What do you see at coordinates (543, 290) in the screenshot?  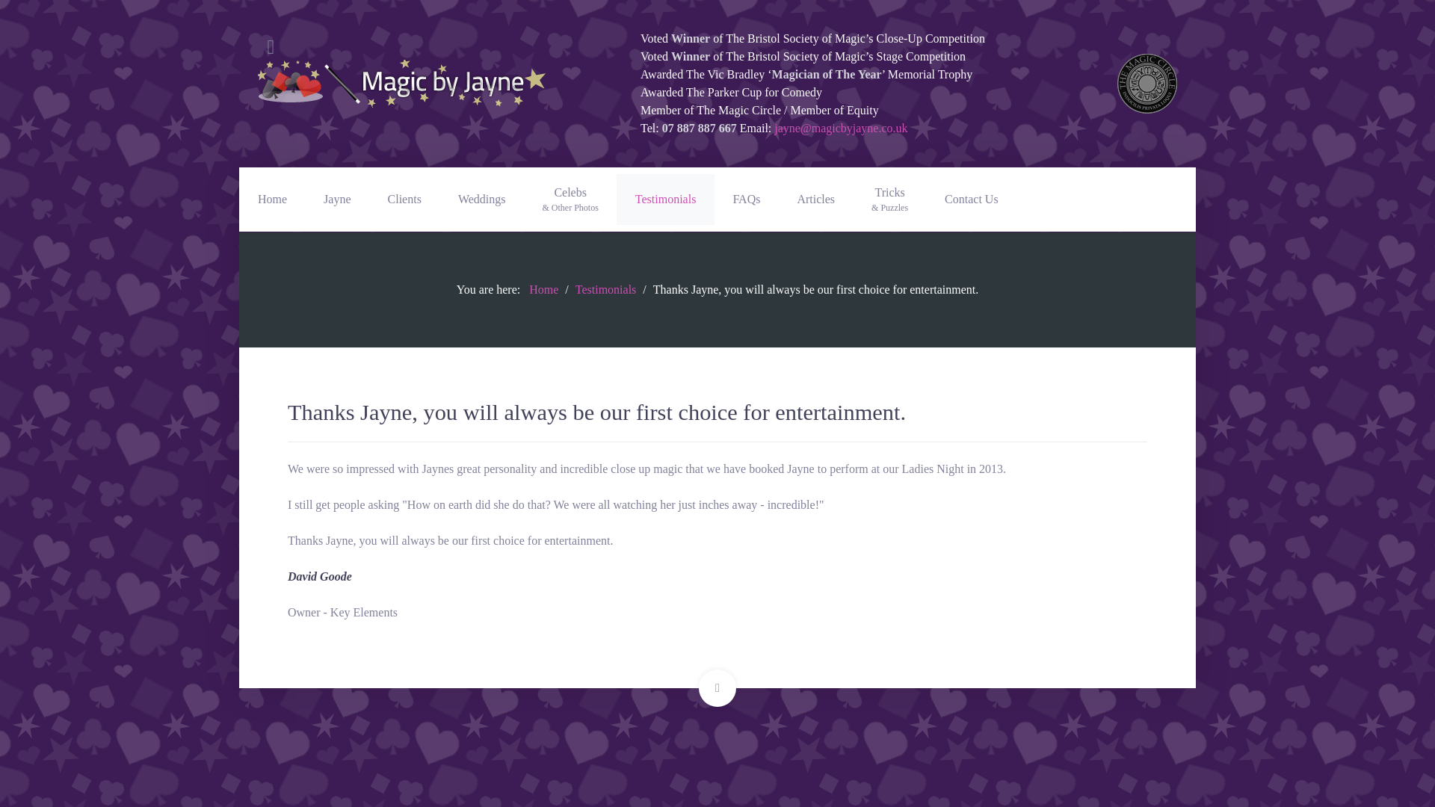 I see `Home` at bounding box center [543, 290].